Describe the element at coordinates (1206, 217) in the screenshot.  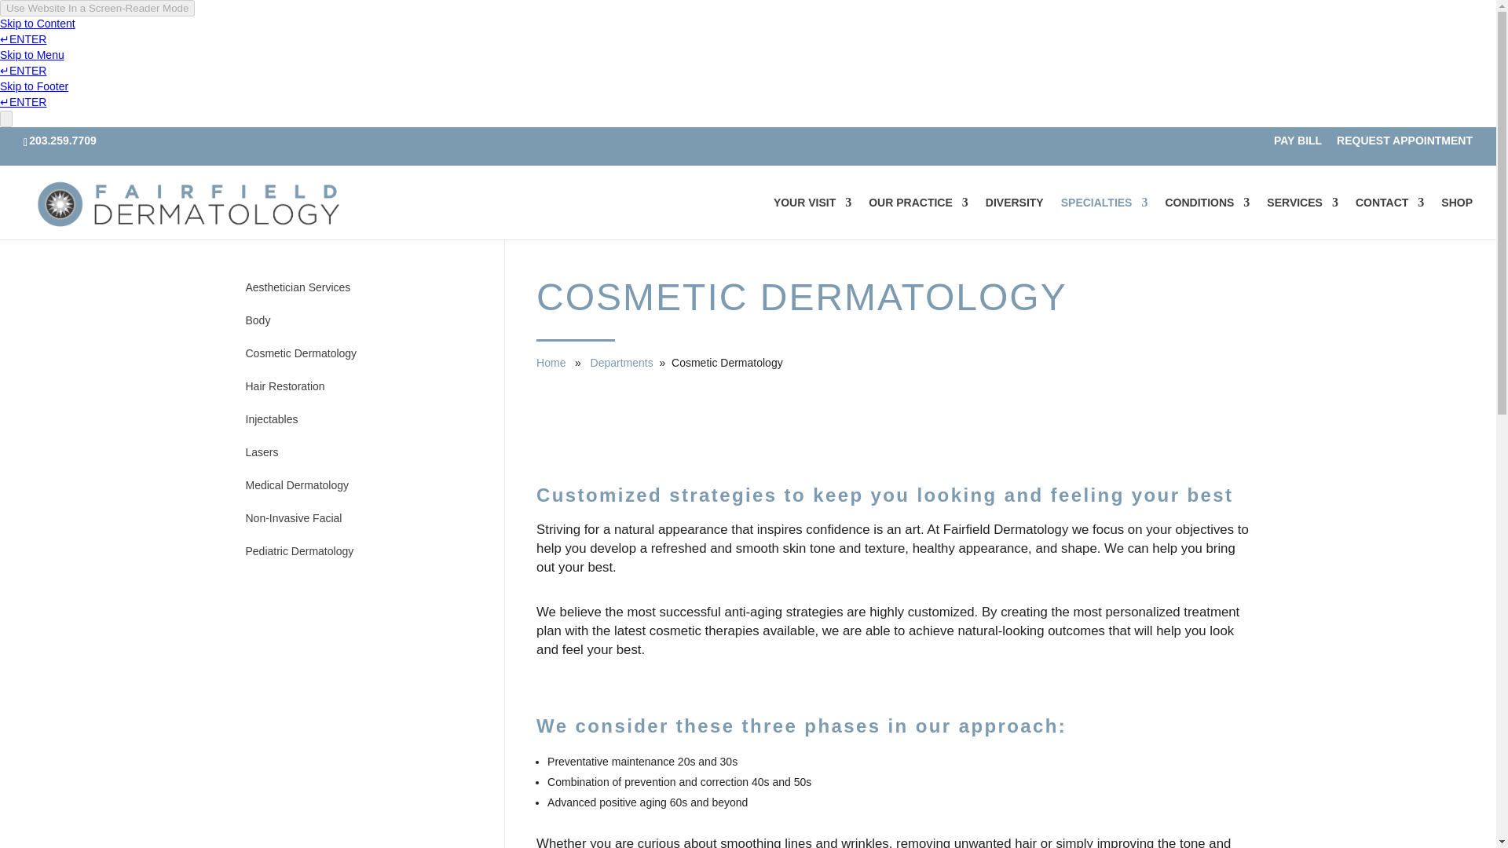
I see `CONDITIONS` at that location.